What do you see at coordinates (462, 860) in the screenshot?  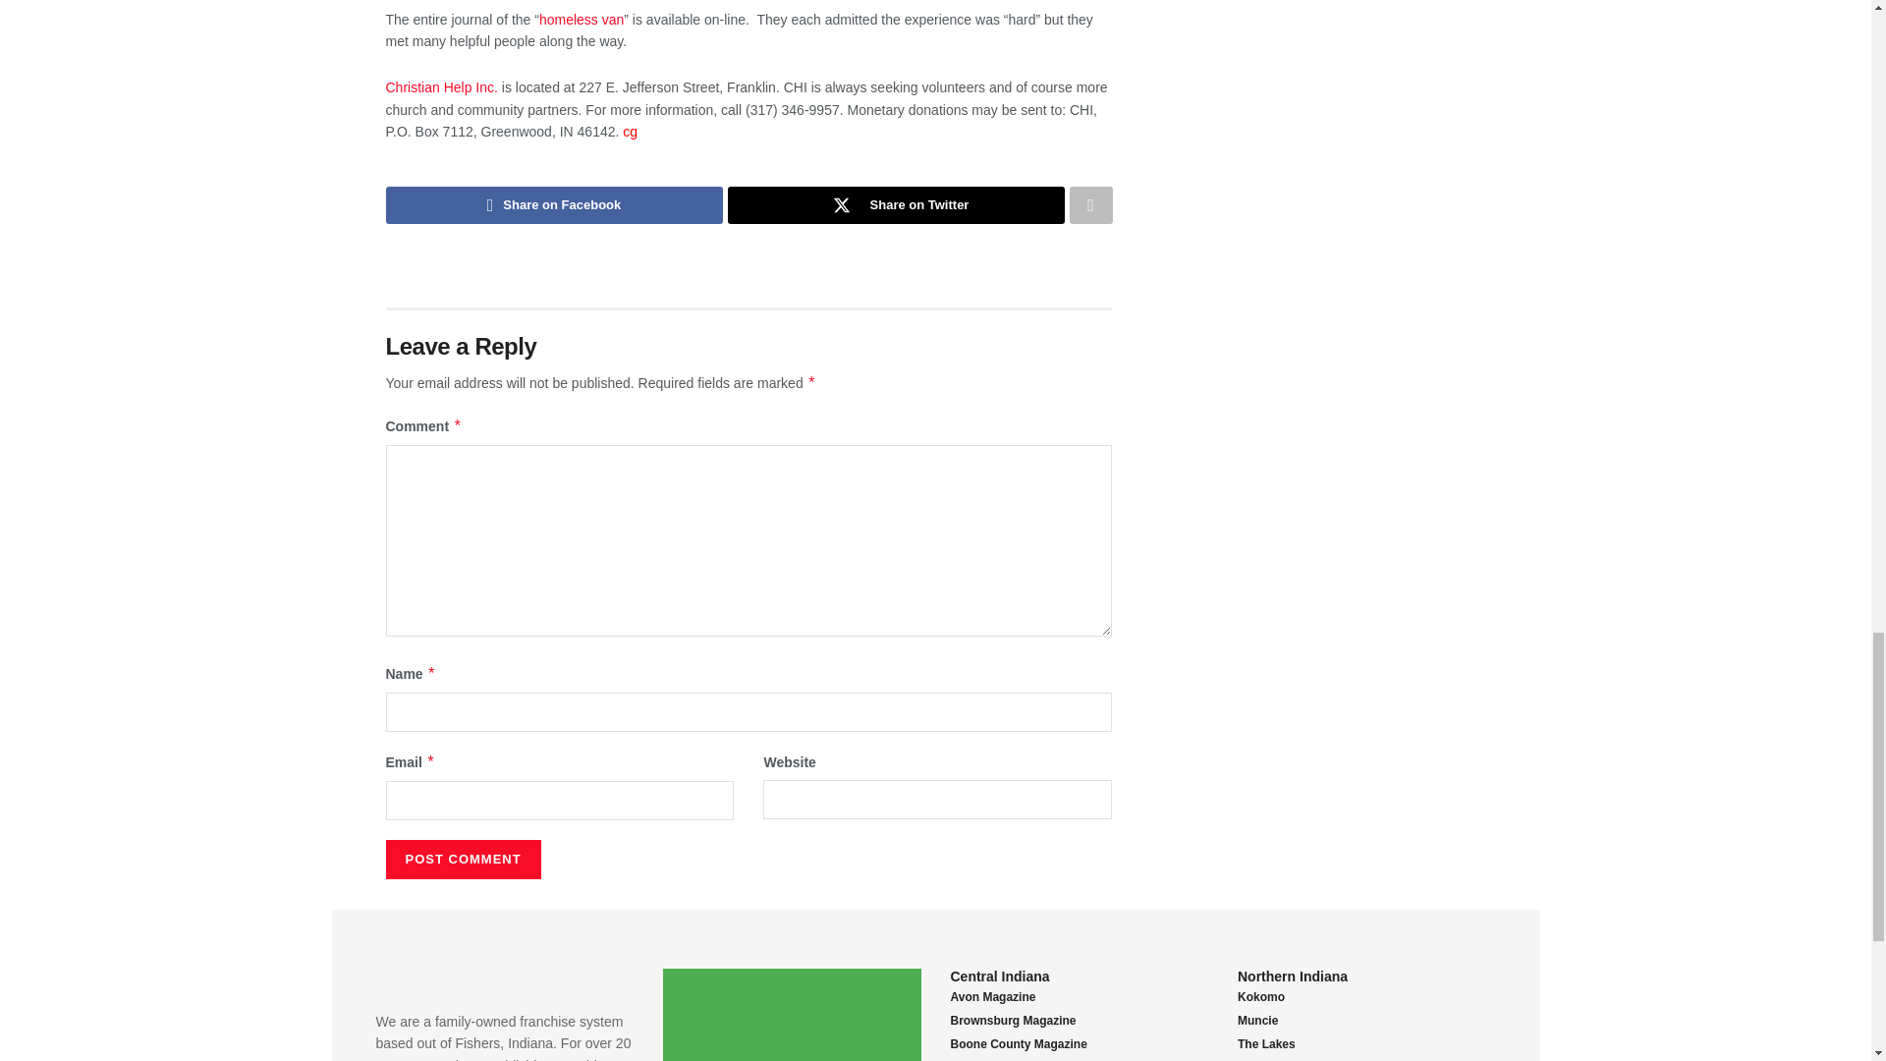 I see `Post Comment` at bounding box center [462, 860].